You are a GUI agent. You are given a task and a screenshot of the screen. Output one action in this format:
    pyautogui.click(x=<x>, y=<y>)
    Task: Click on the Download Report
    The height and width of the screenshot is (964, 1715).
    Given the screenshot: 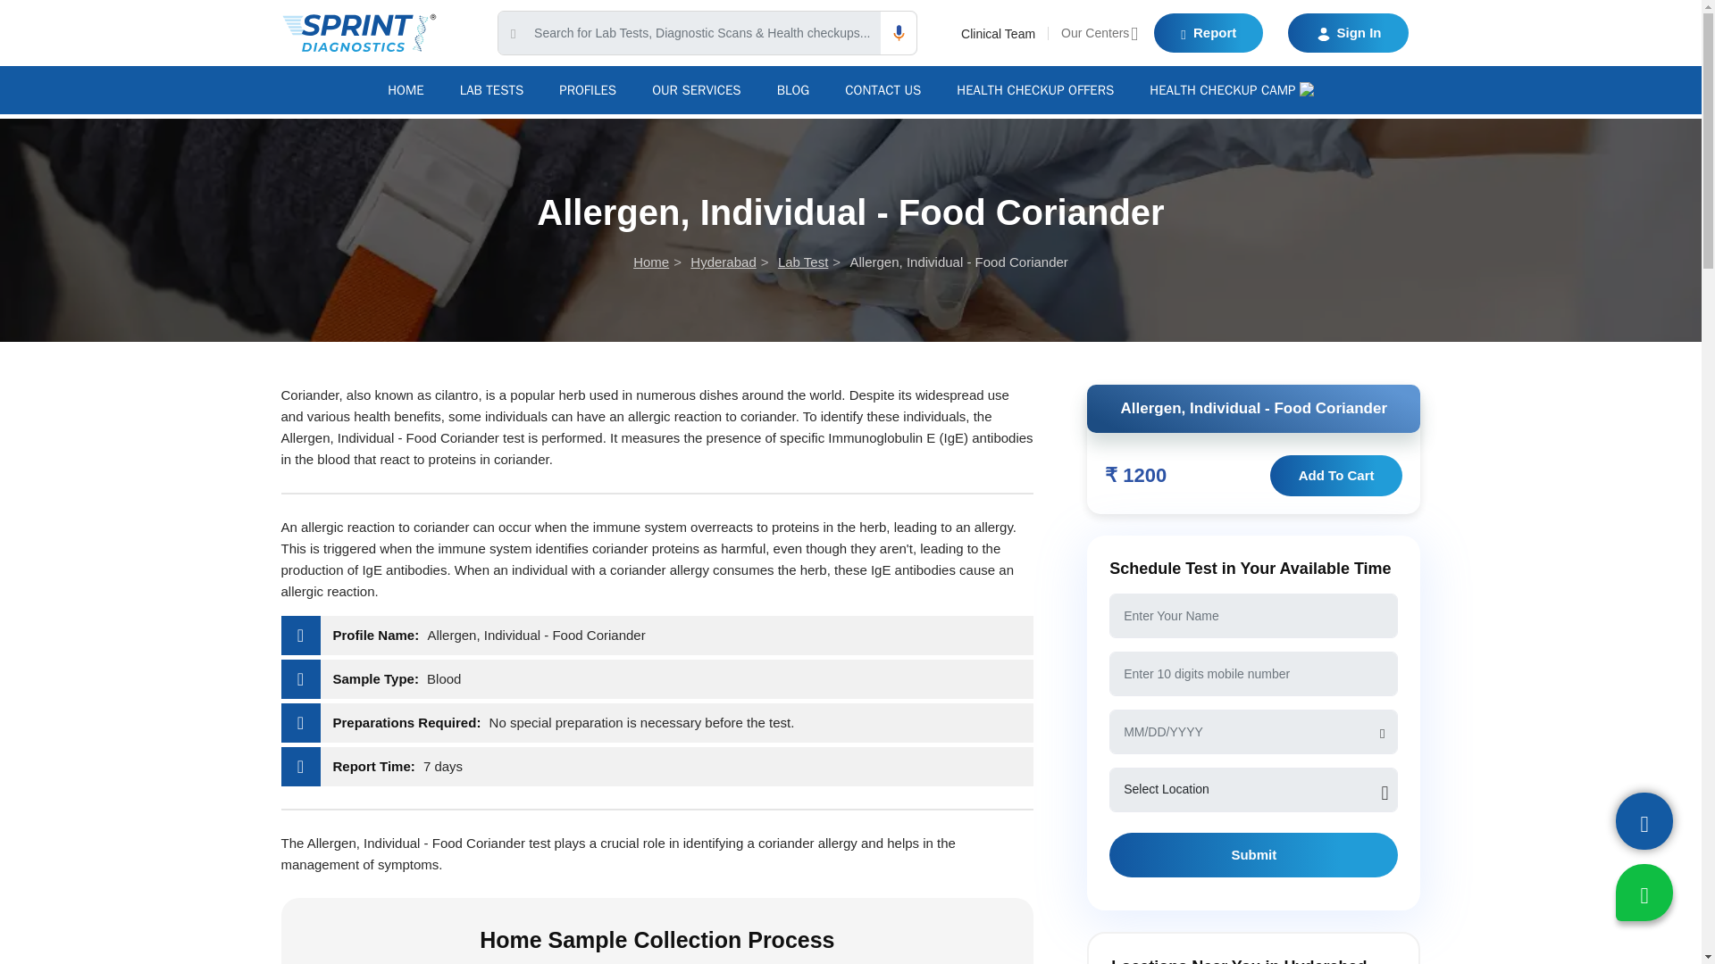 What is the action you would take?
    pyautogui.click(x=1208, y=33)
    